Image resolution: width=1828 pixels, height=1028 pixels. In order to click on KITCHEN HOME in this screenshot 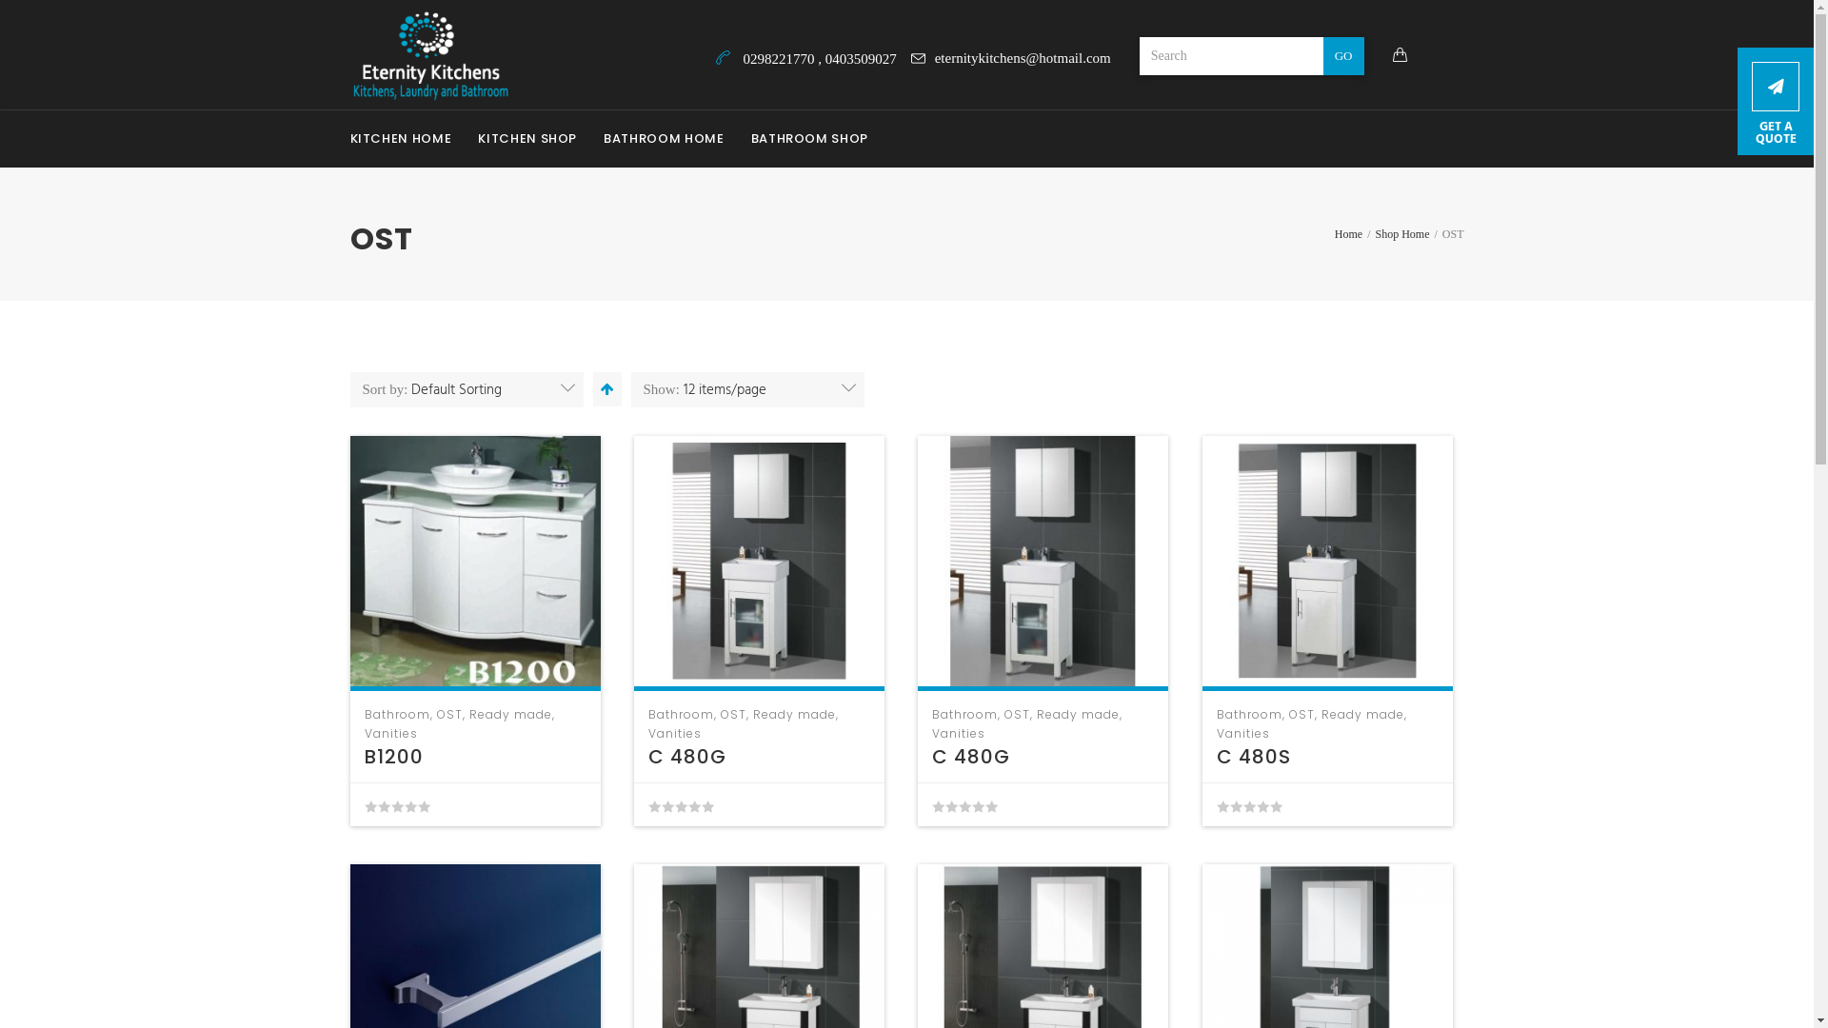, I will do `click(407, 139)`.